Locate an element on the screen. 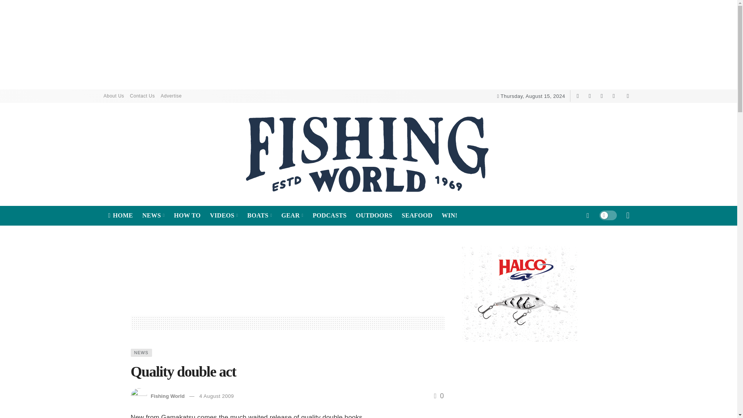 Image resolution: width=743 pixels, height=418 pixels. GEAR is located at coordinates (292, 216).